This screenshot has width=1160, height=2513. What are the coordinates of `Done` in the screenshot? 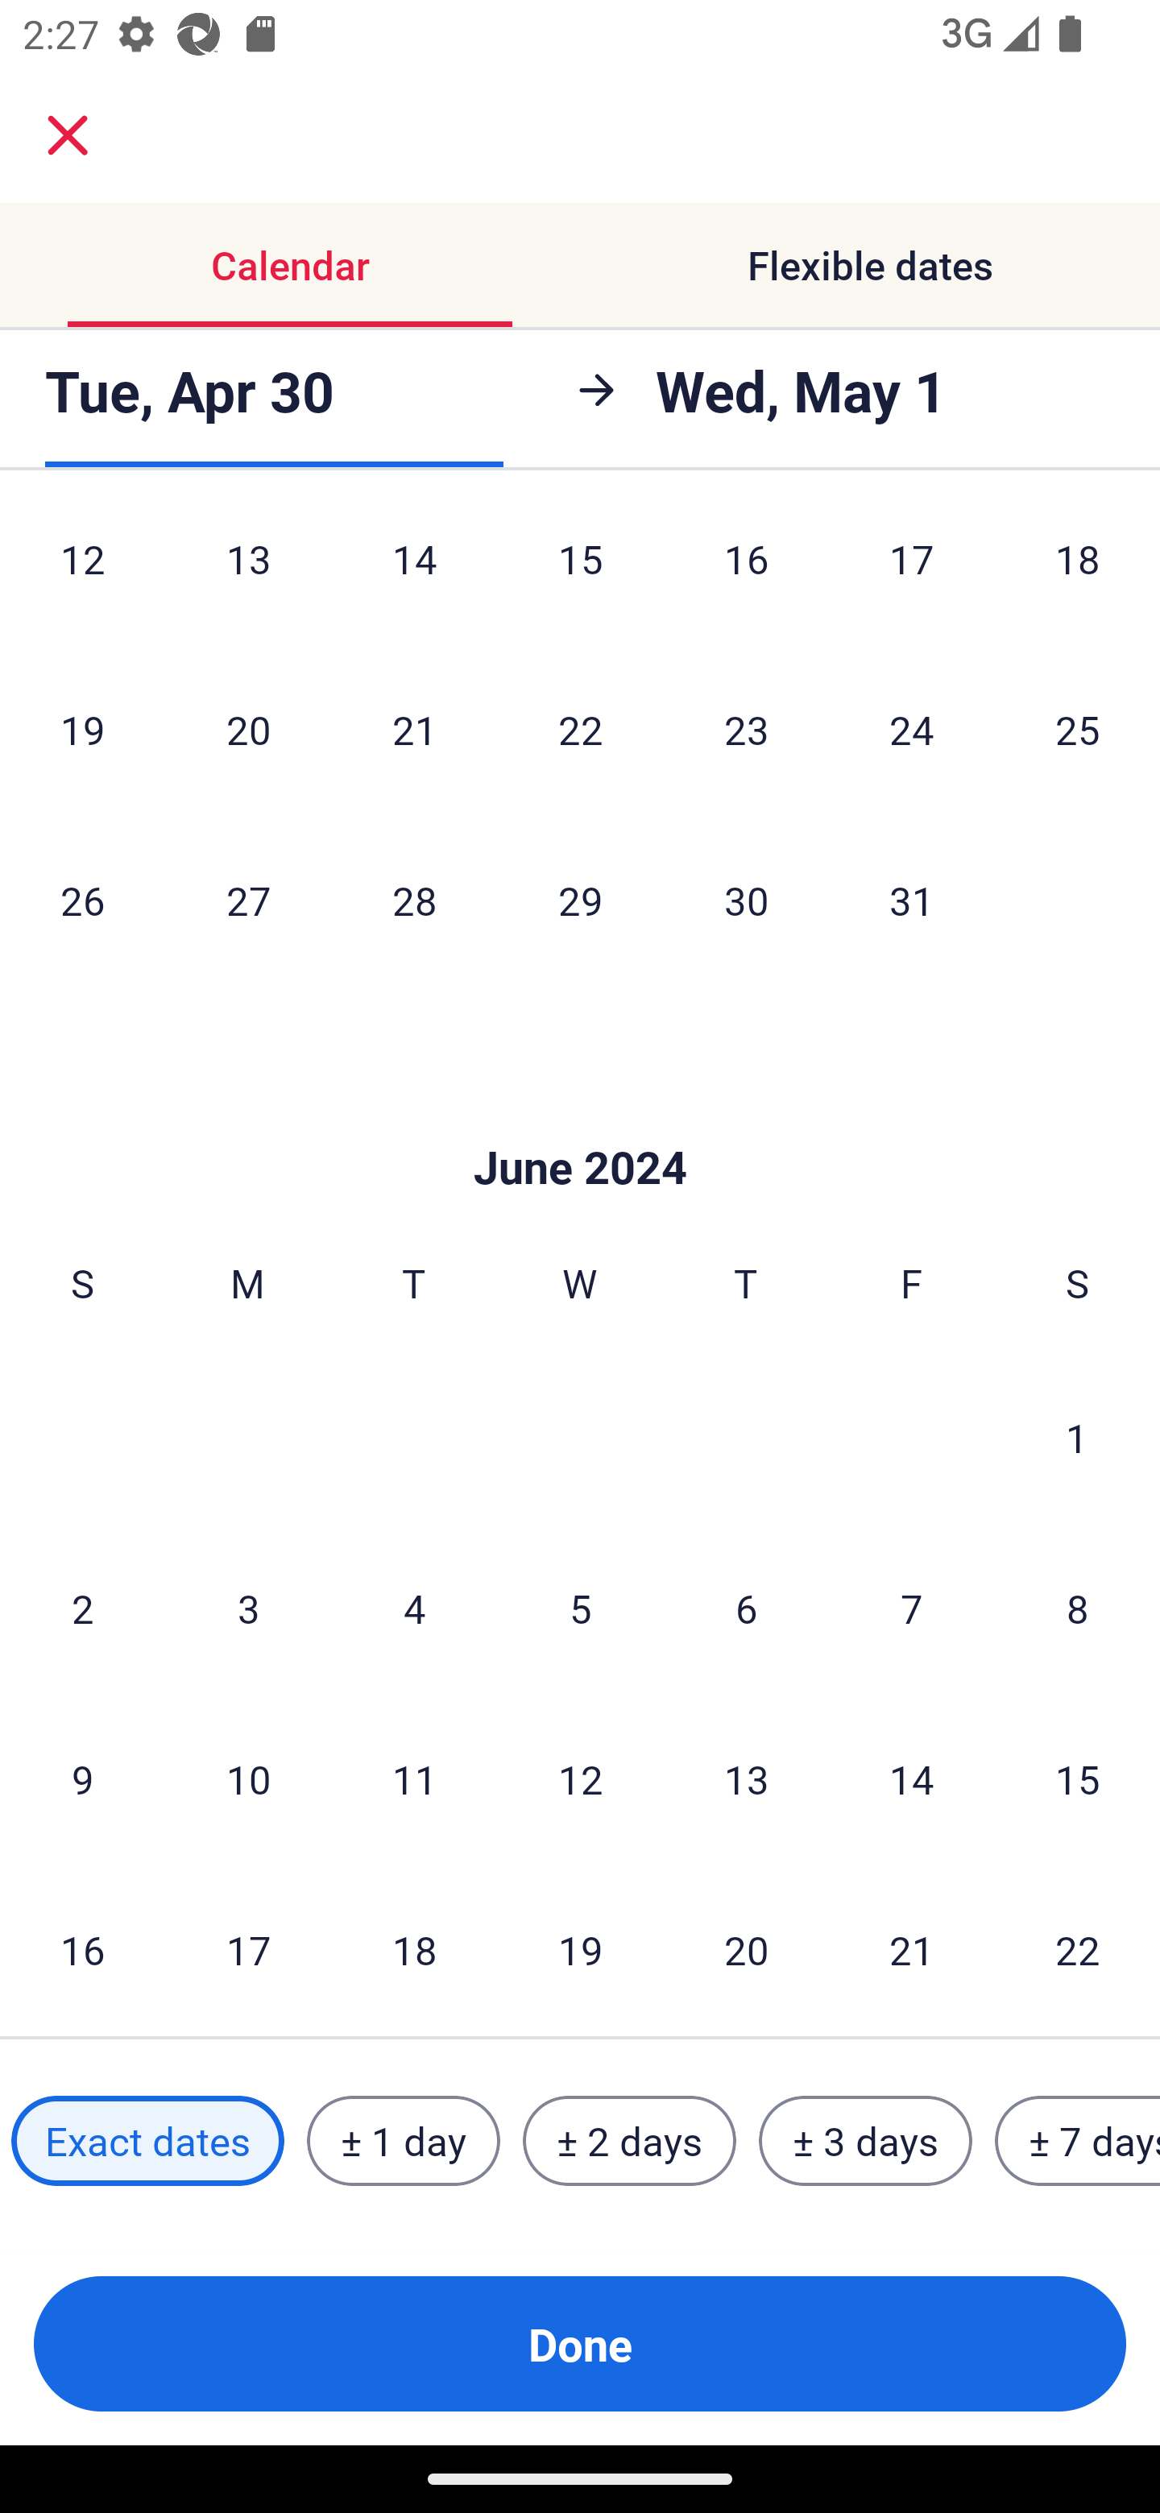 It's located at (580, 2344).